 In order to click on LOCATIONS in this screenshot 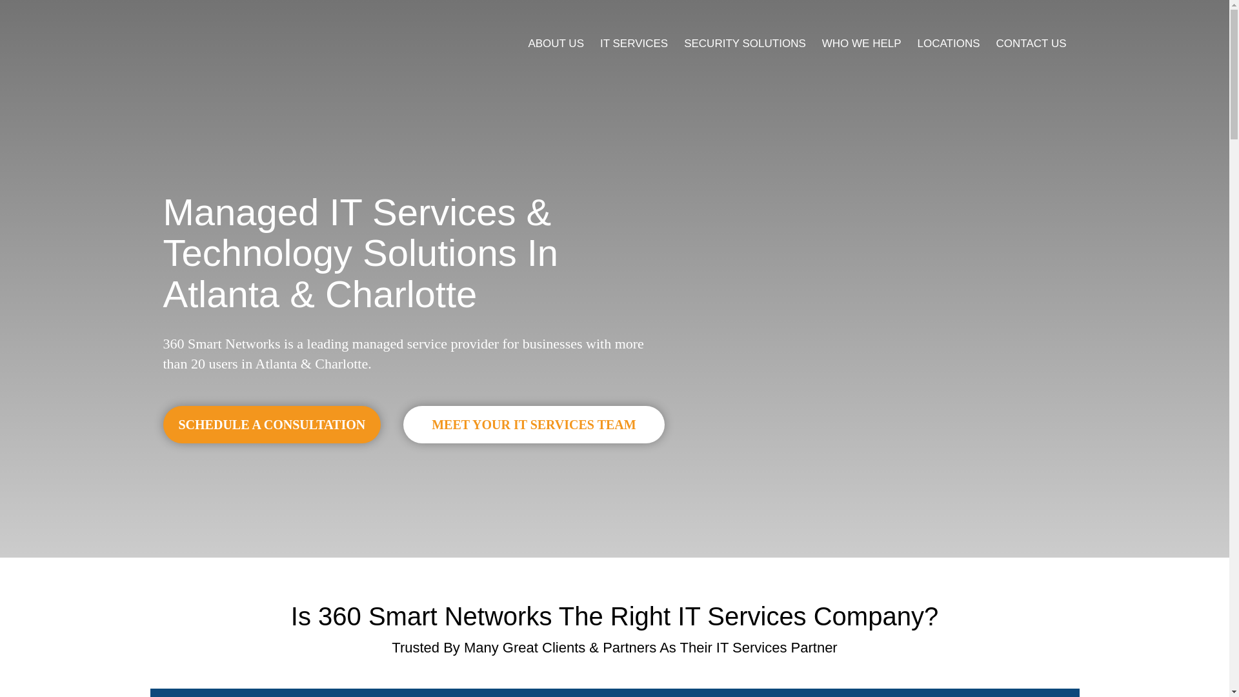, I will do `click(949, 44)`.